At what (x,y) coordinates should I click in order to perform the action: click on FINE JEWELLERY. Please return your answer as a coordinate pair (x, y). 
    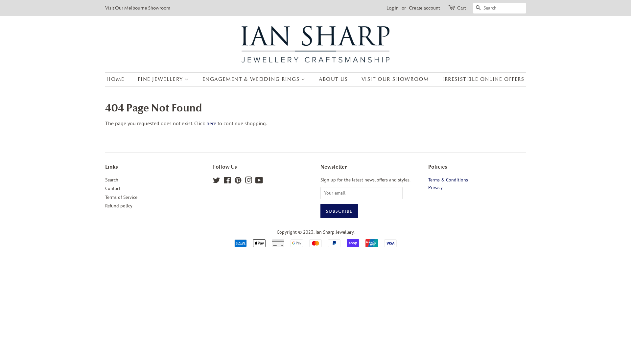
    Looking at the image, I should click on (164, 80).